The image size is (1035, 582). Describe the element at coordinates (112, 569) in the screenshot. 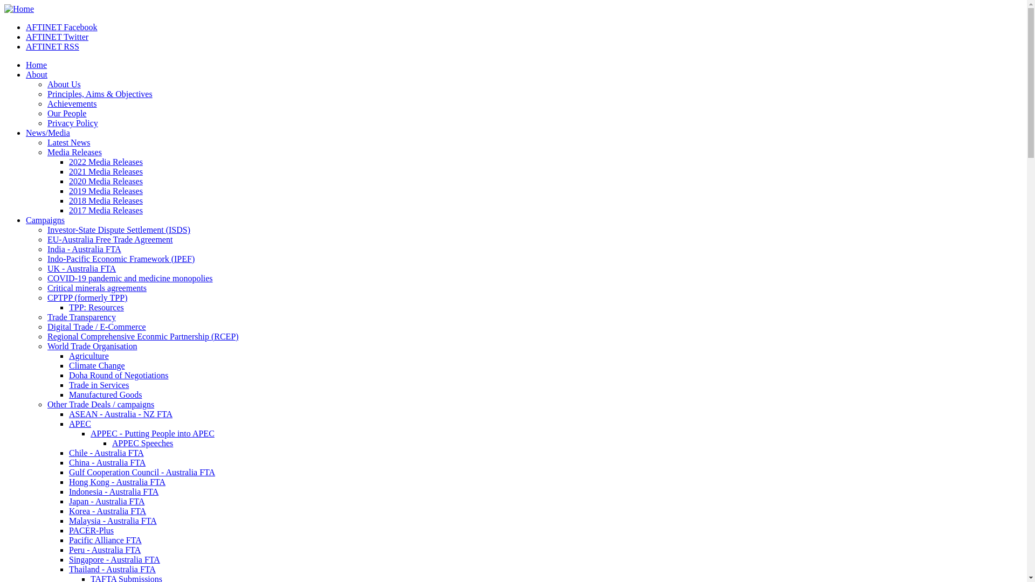

I see `Thailand - Australia FTA` at that location.